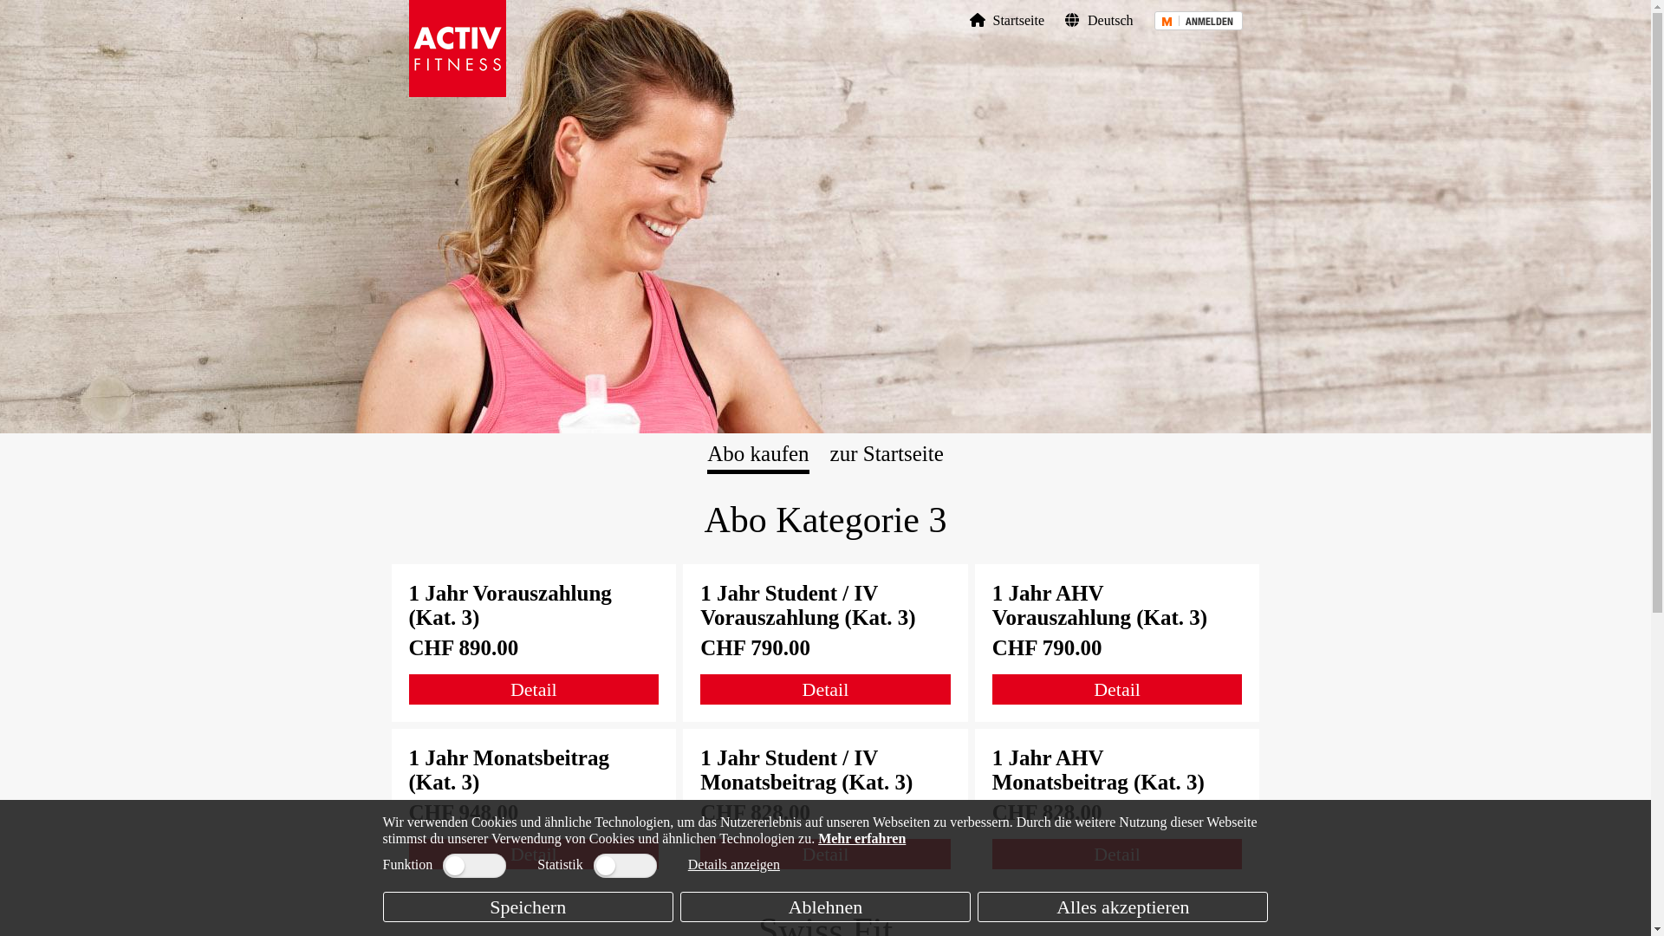 The height and width of the screenshot is (936, 1664). Describe the element at coordinates (825, 643) in the screenshot. I see `1 Jahr Student / IV Vorauszahlung (Kat. 3)
CHF 790.00
Detail` at that location.